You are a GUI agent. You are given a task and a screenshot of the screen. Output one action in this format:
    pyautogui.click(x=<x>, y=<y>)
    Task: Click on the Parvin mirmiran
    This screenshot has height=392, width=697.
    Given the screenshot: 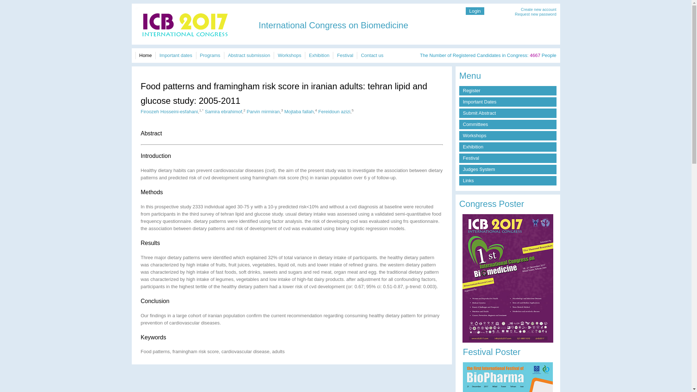 What is the action you would take?
    pyautogui.click(x=263, y=112)
    